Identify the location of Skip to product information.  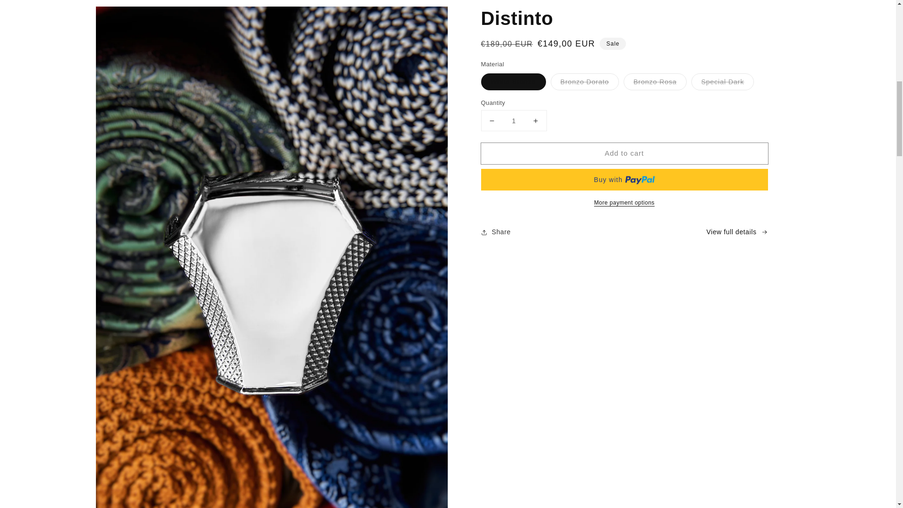
(123, 16).